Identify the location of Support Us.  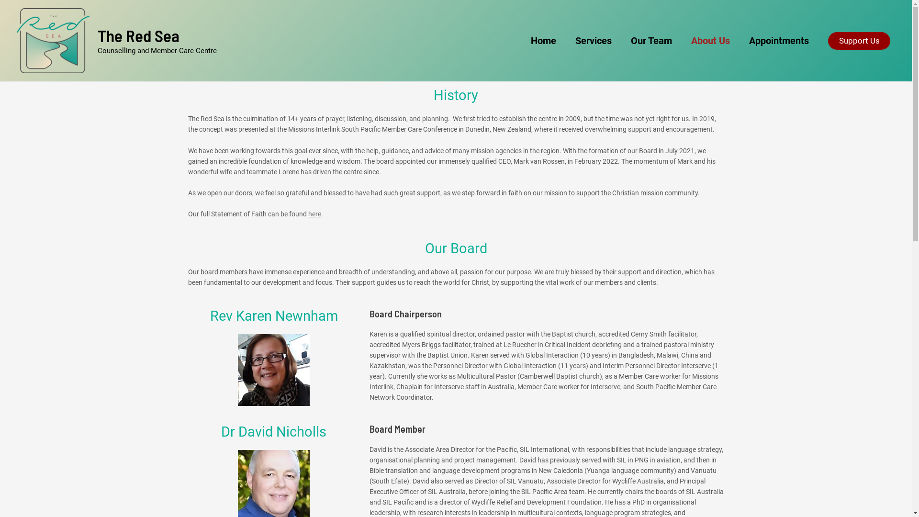
(859, 40).